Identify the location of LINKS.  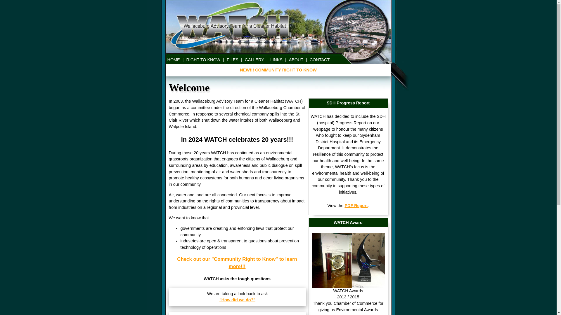
(276, 60).